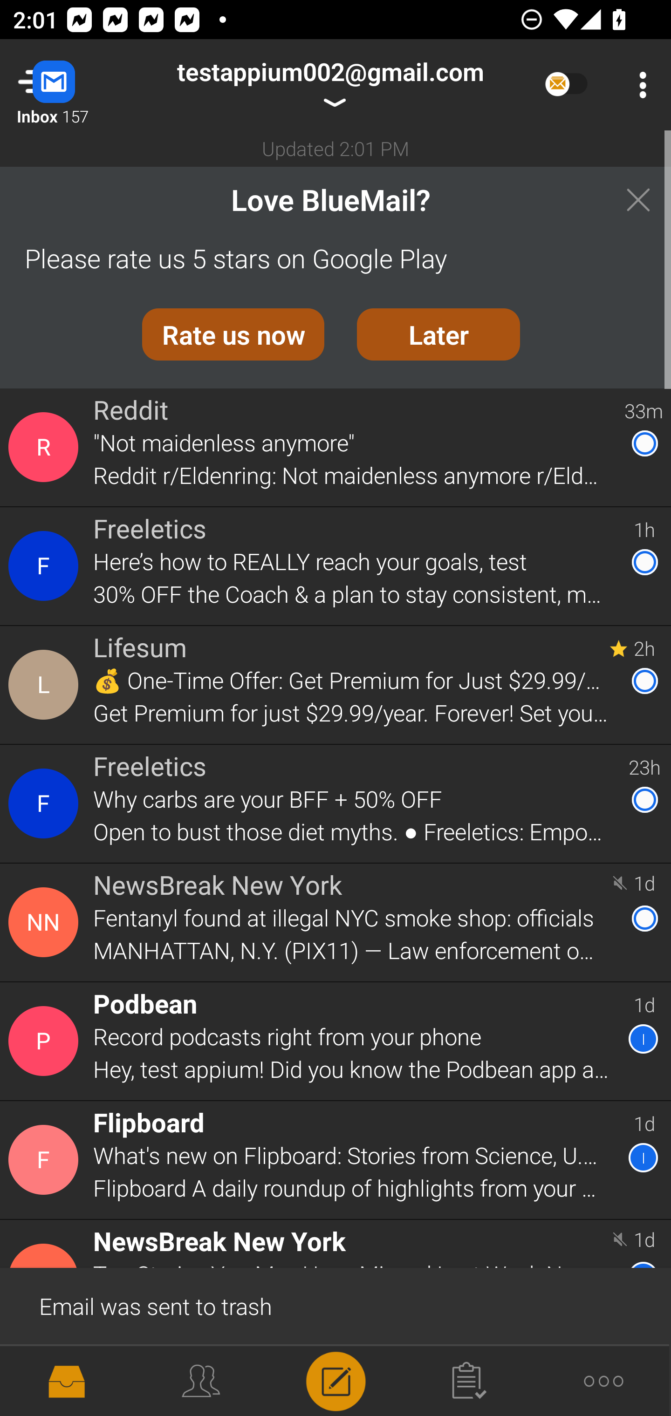 The image size is (671, 1416). Describe the element at coordinates (438, 334) in the screenshot. I see `Later` at that location.